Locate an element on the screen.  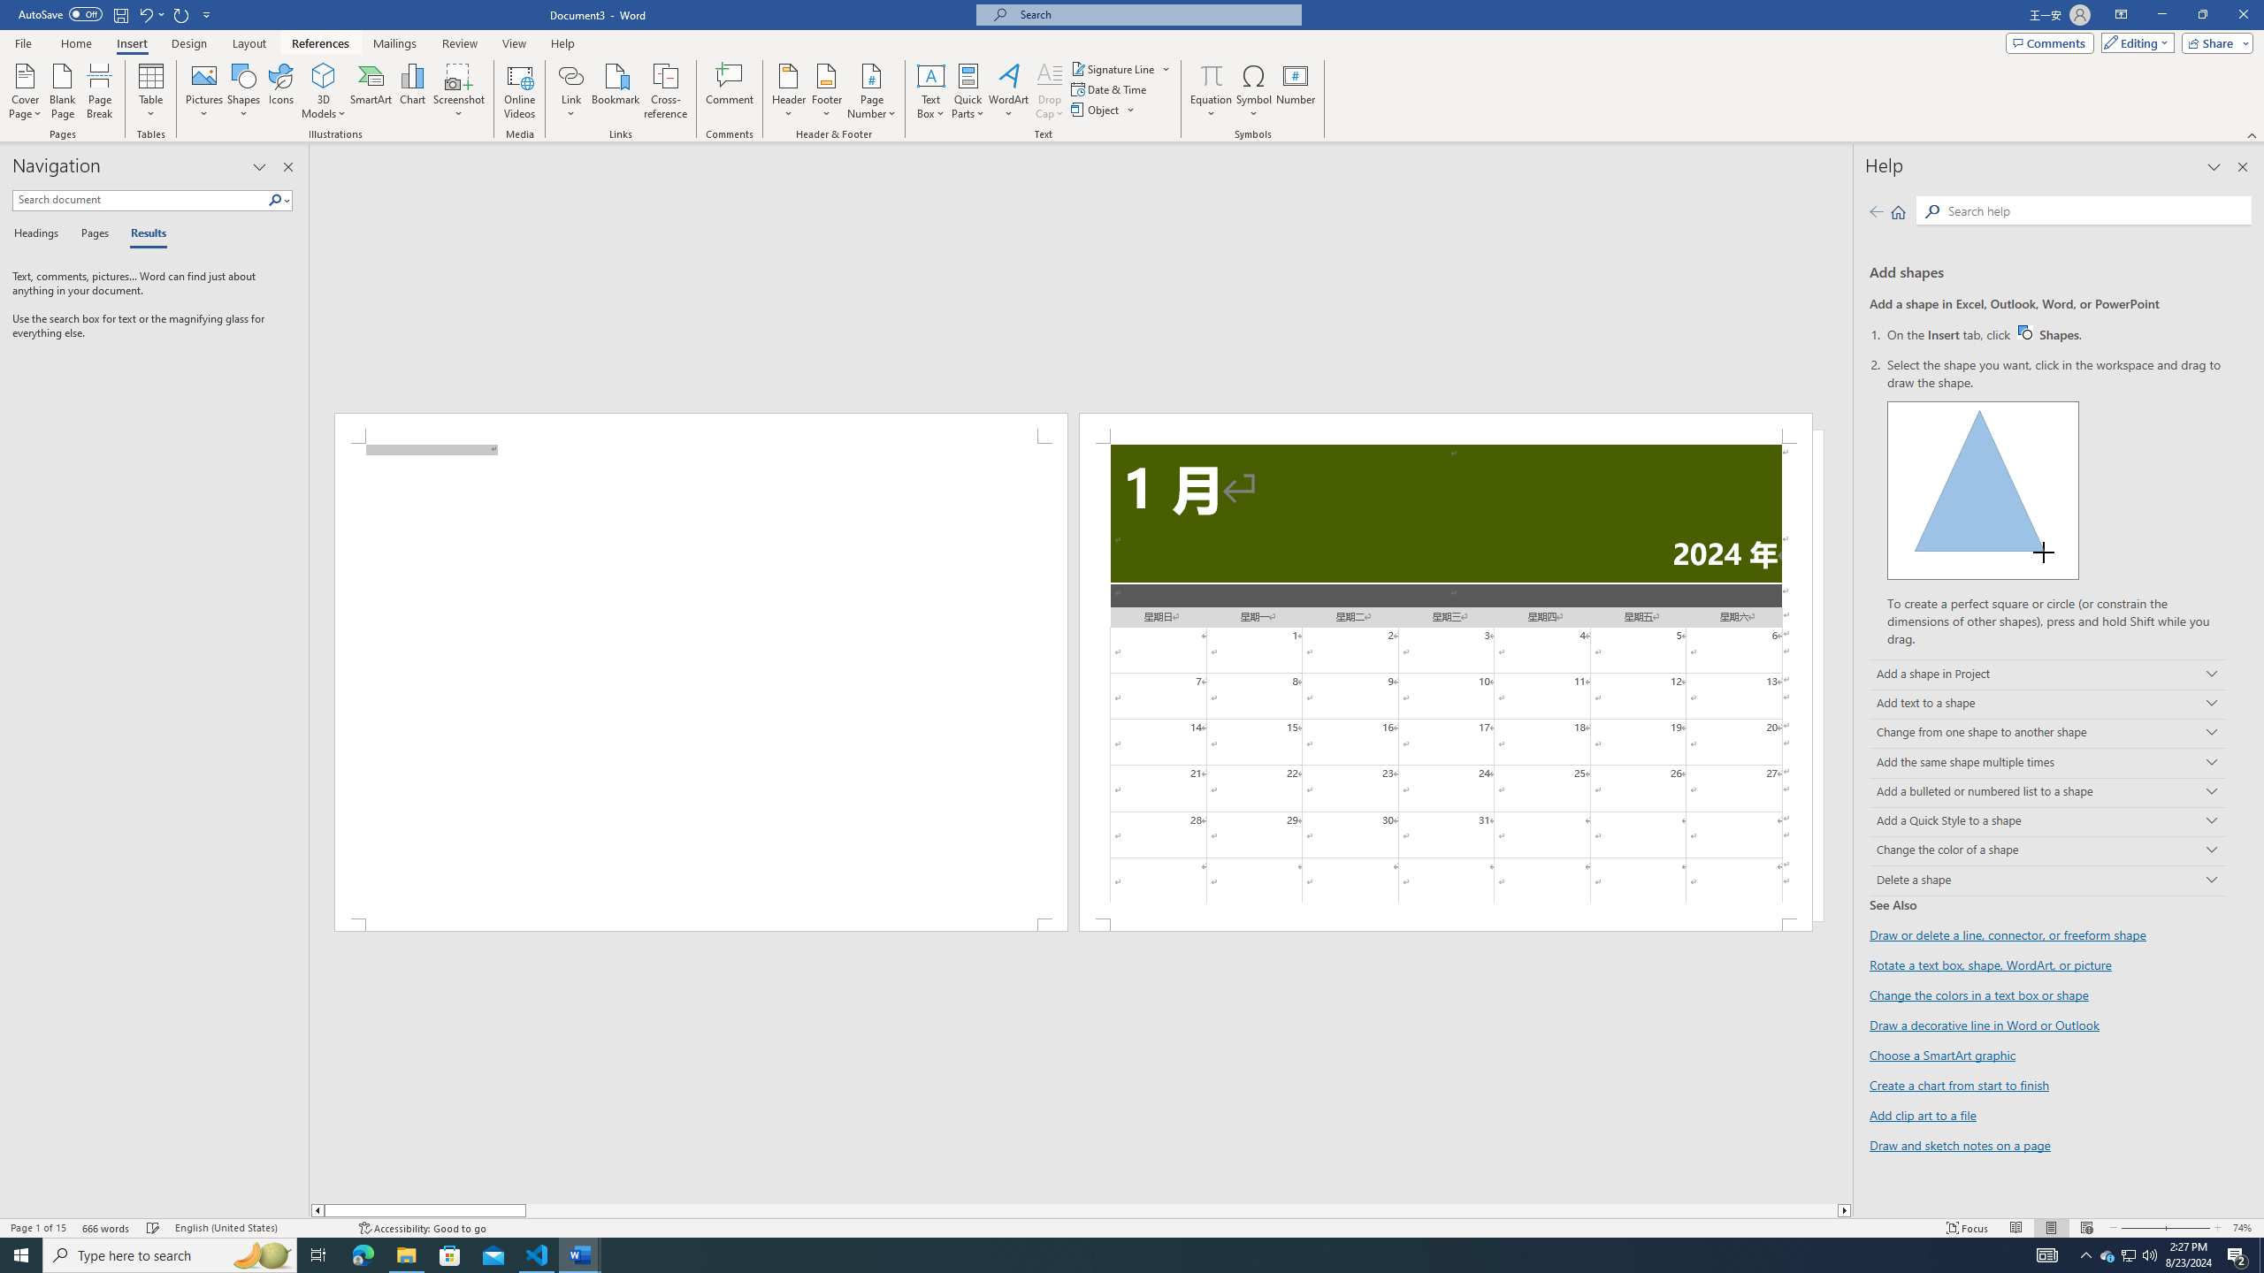
Icons is located at coordinates (279, 91).